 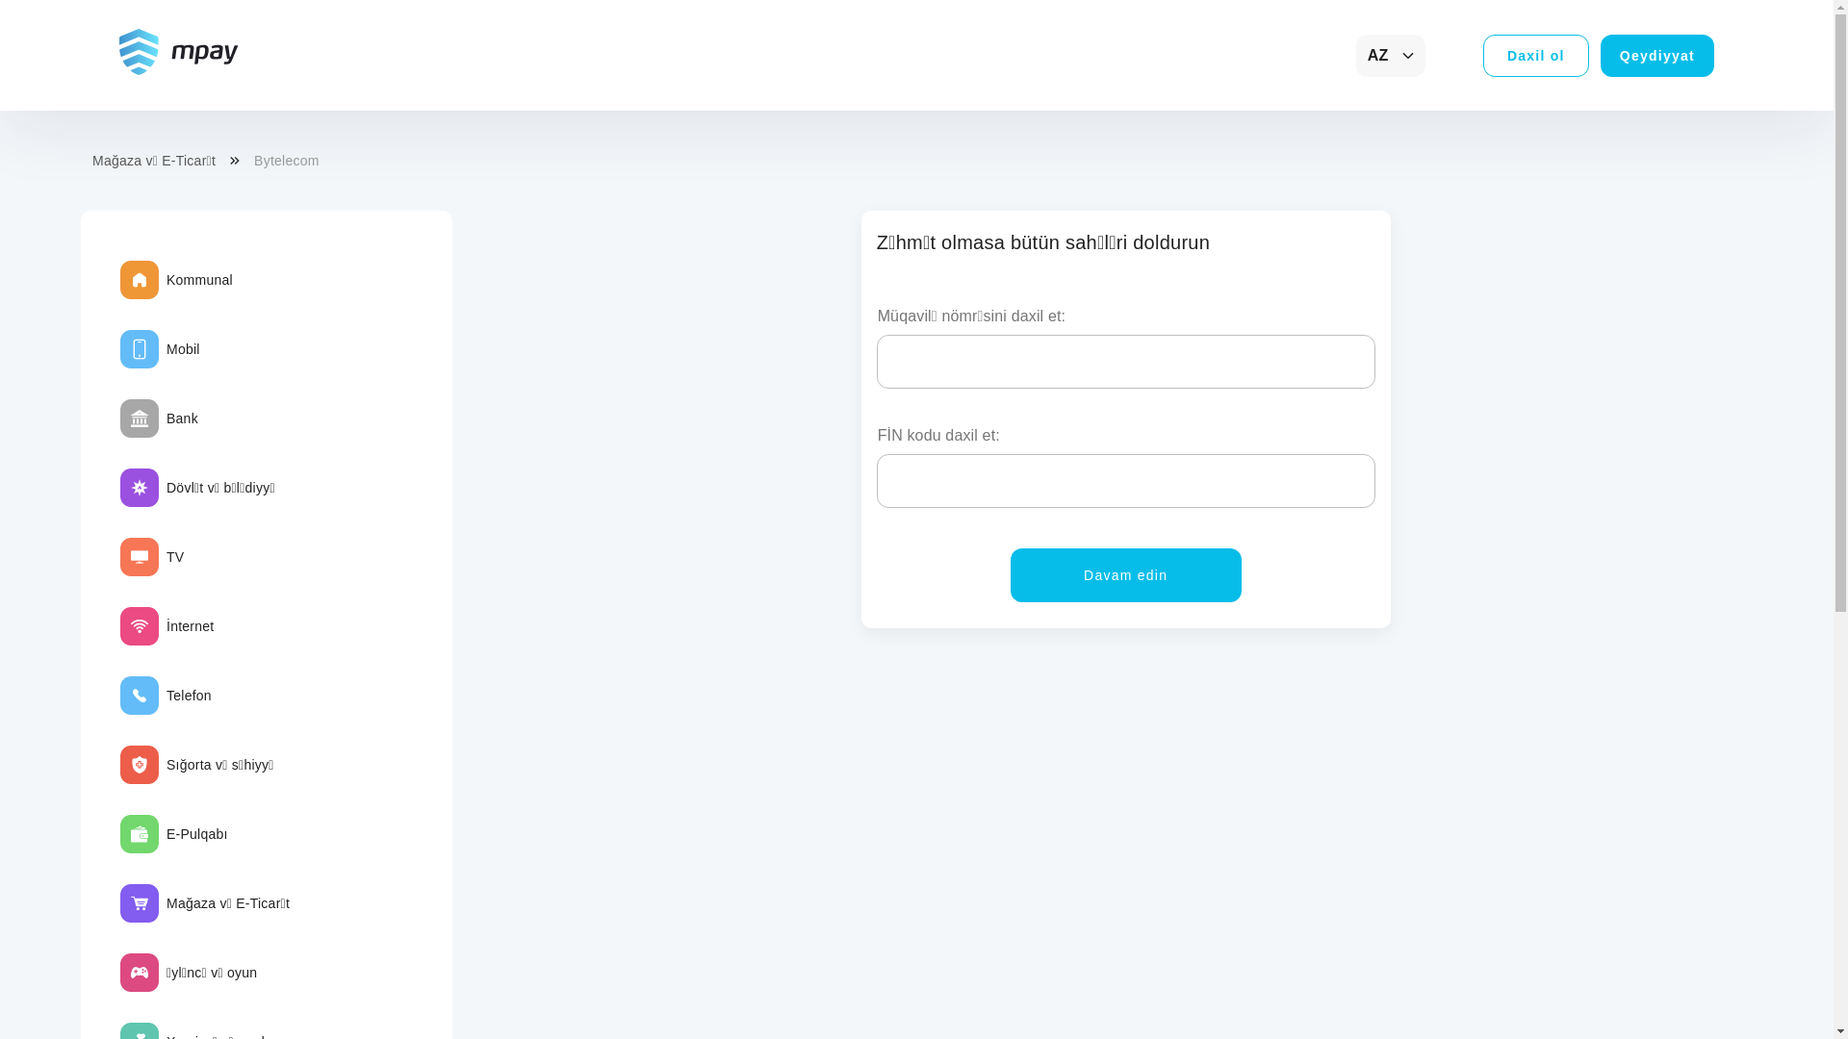 What do you see at coordinates (267, 418) in the screenshot?
I see `Bank` at bounding box center [267, 418].